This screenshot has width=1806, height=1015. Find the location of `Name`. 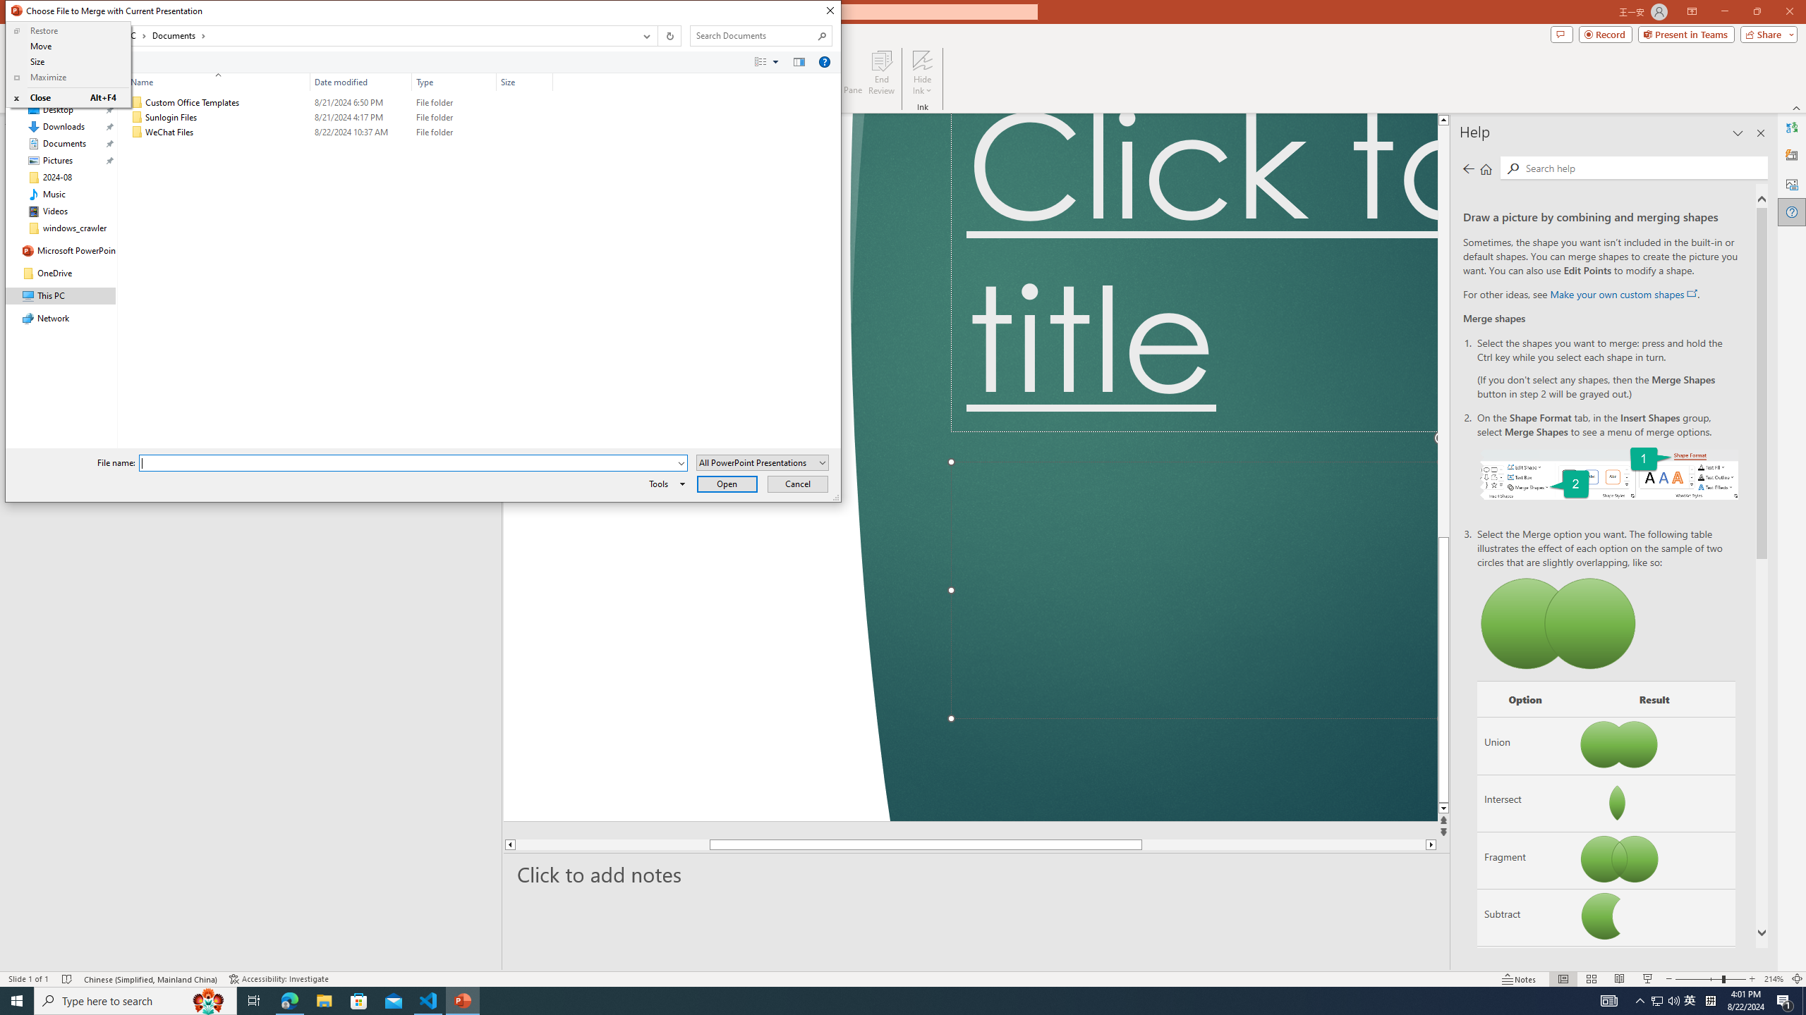

Name is located at coordinates (214, 82).